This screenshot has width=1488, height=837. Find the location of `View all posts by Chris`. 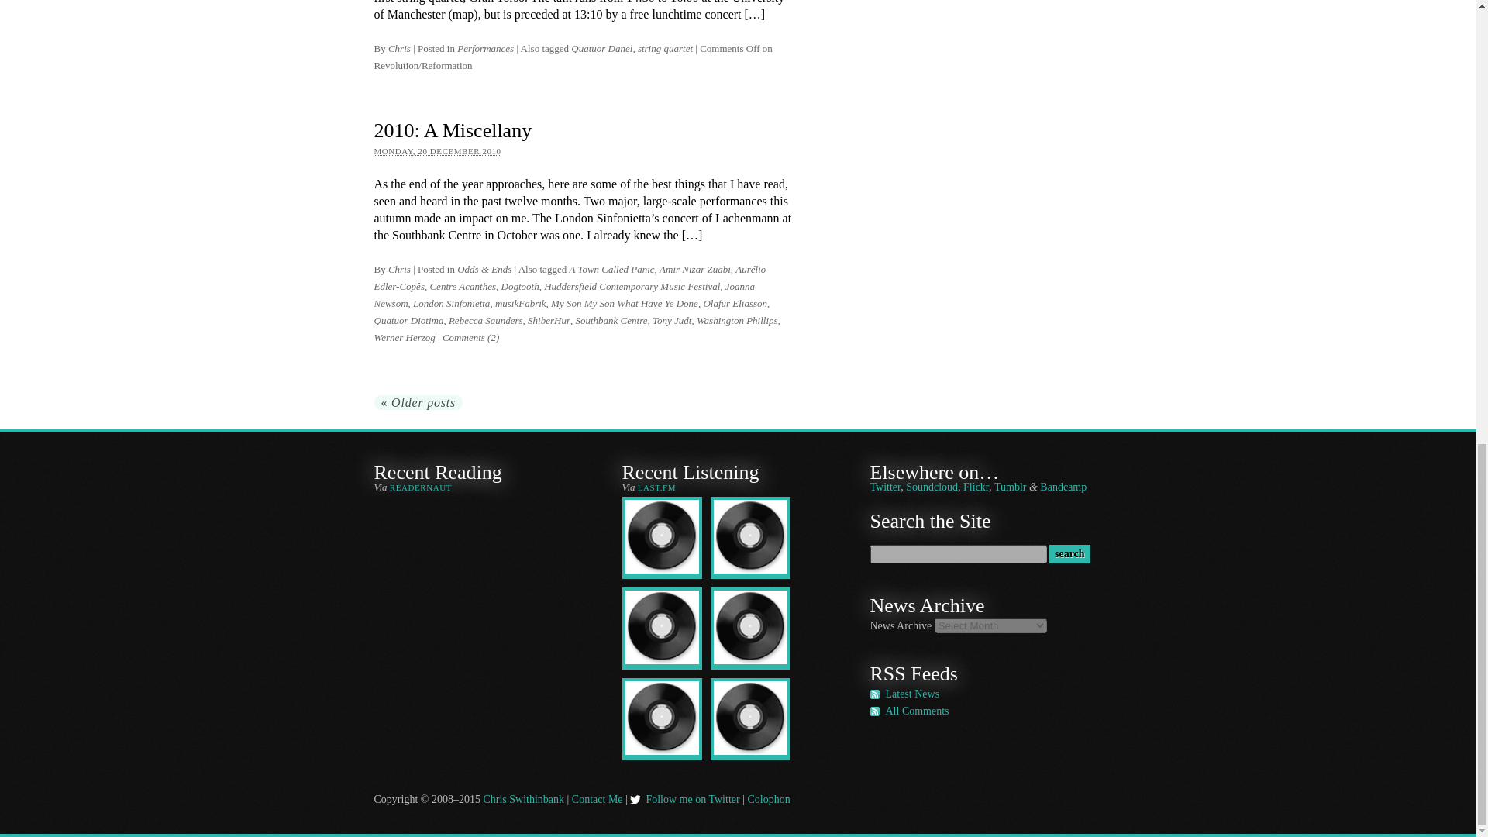

View all posts by Chris is located at coordinates (399, 48).